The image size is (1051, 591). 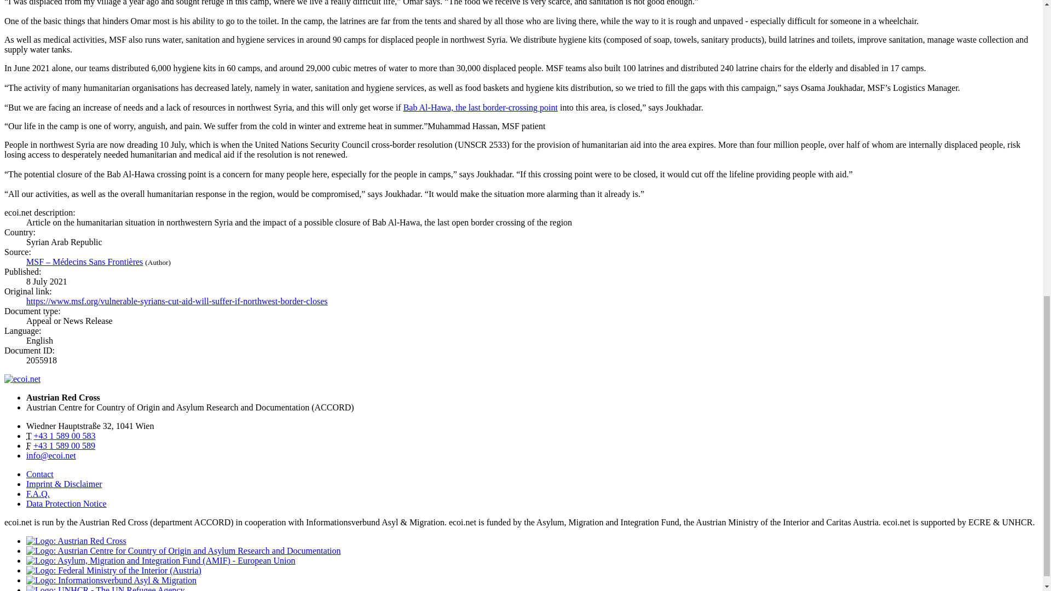 What do you see at coordinates (76, 541) in the screenshot?
I see `Austrian Red Cross` at bounding box center [76, 541].